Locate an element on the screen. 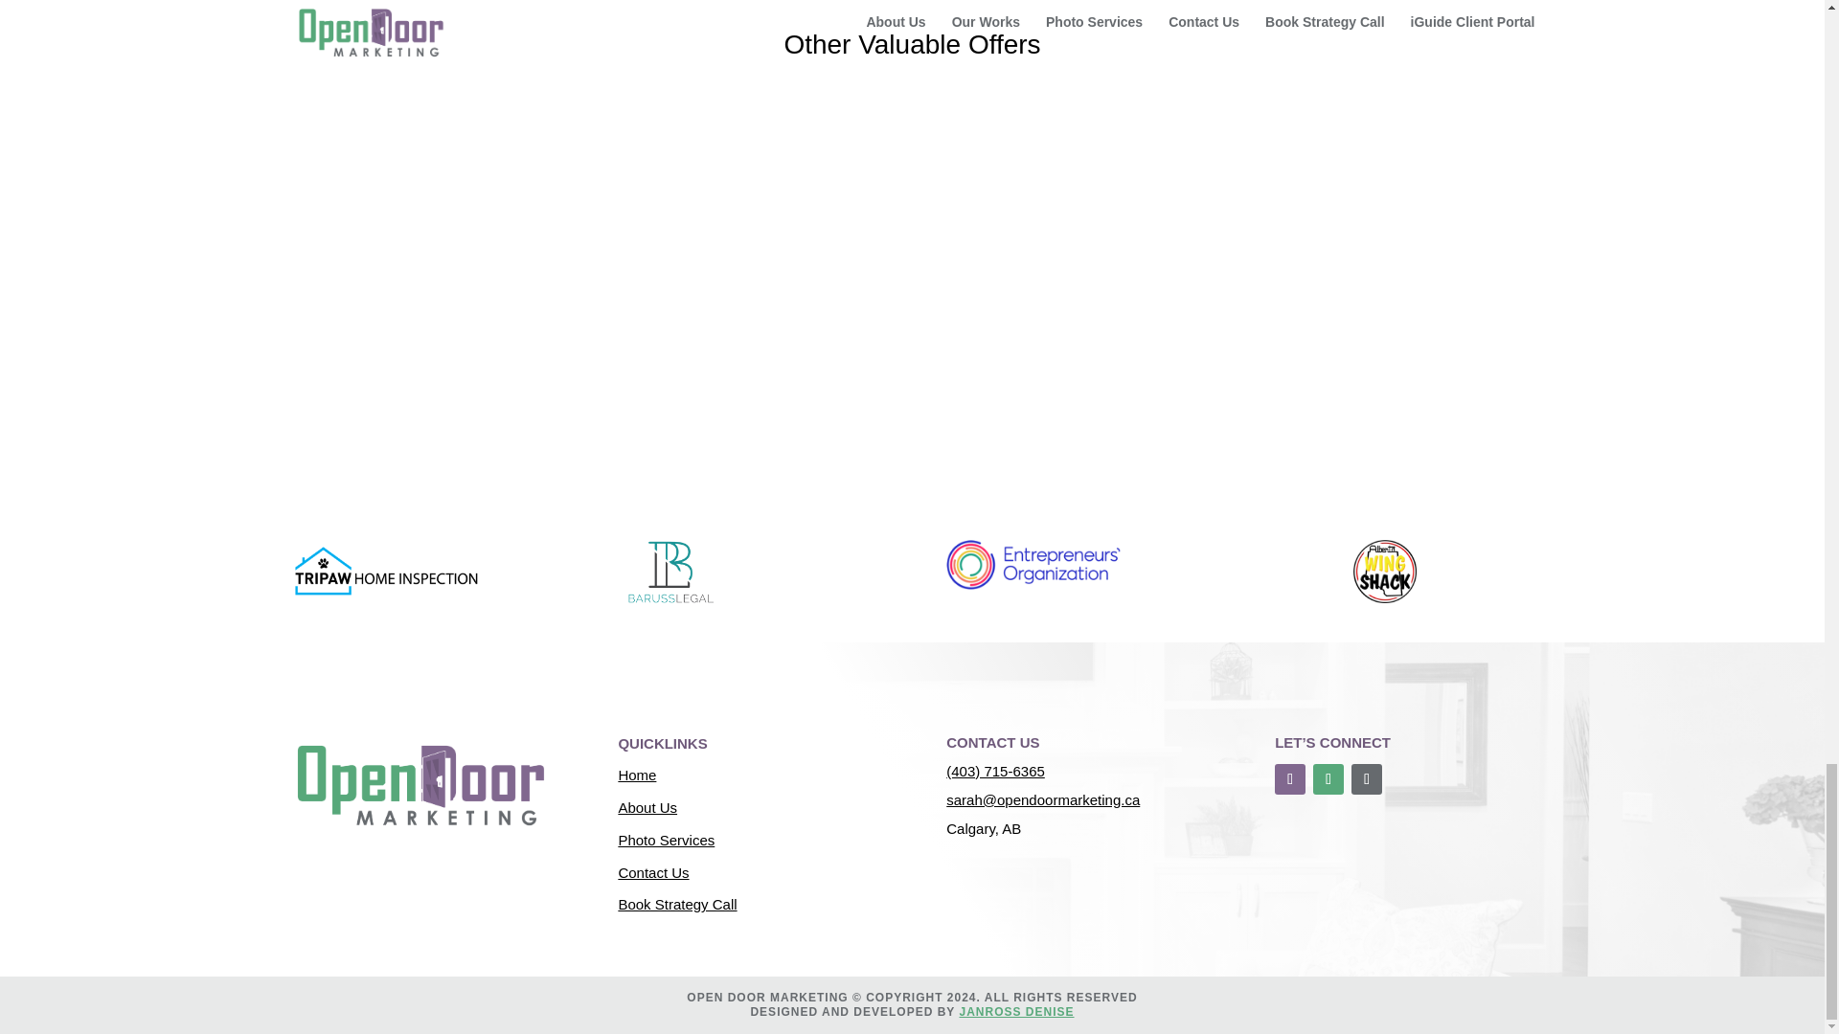 This screenshot has height=1034, width=1839. Transparent is located at coordinates (418, 784).